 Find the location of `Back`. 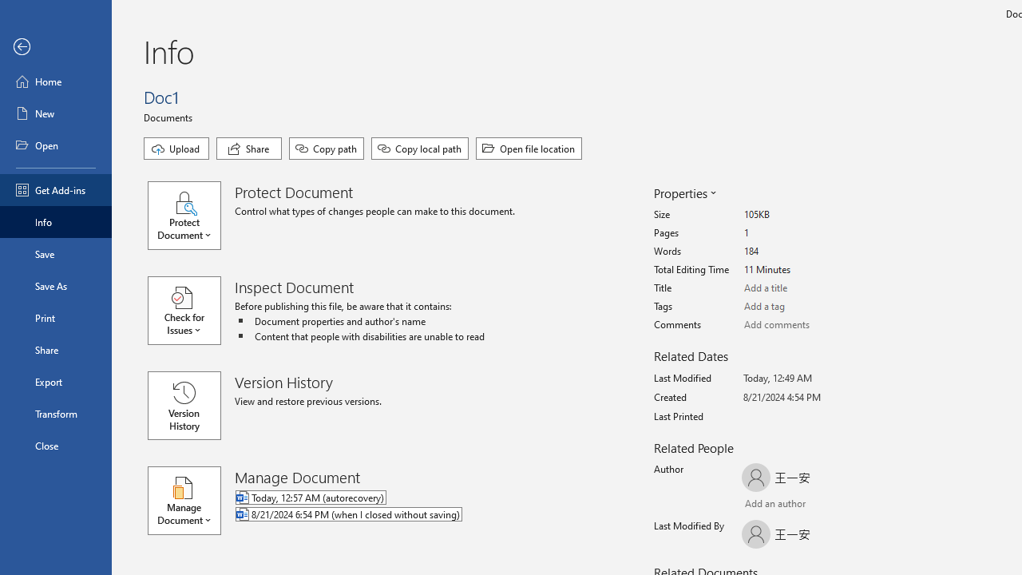

Back is located at coordinates (56, 47).